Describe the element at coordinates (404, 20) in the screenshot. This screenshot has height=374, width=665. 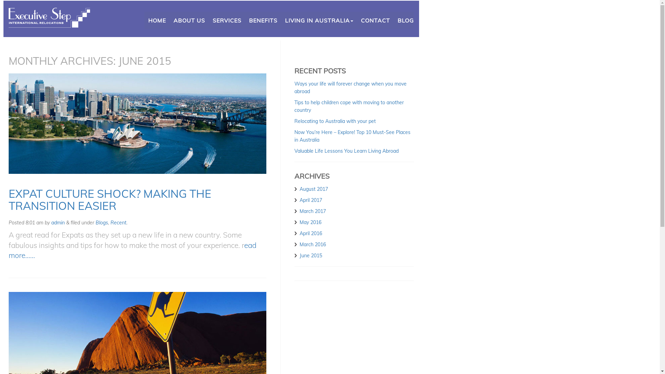
I see `BLOG` at that location.